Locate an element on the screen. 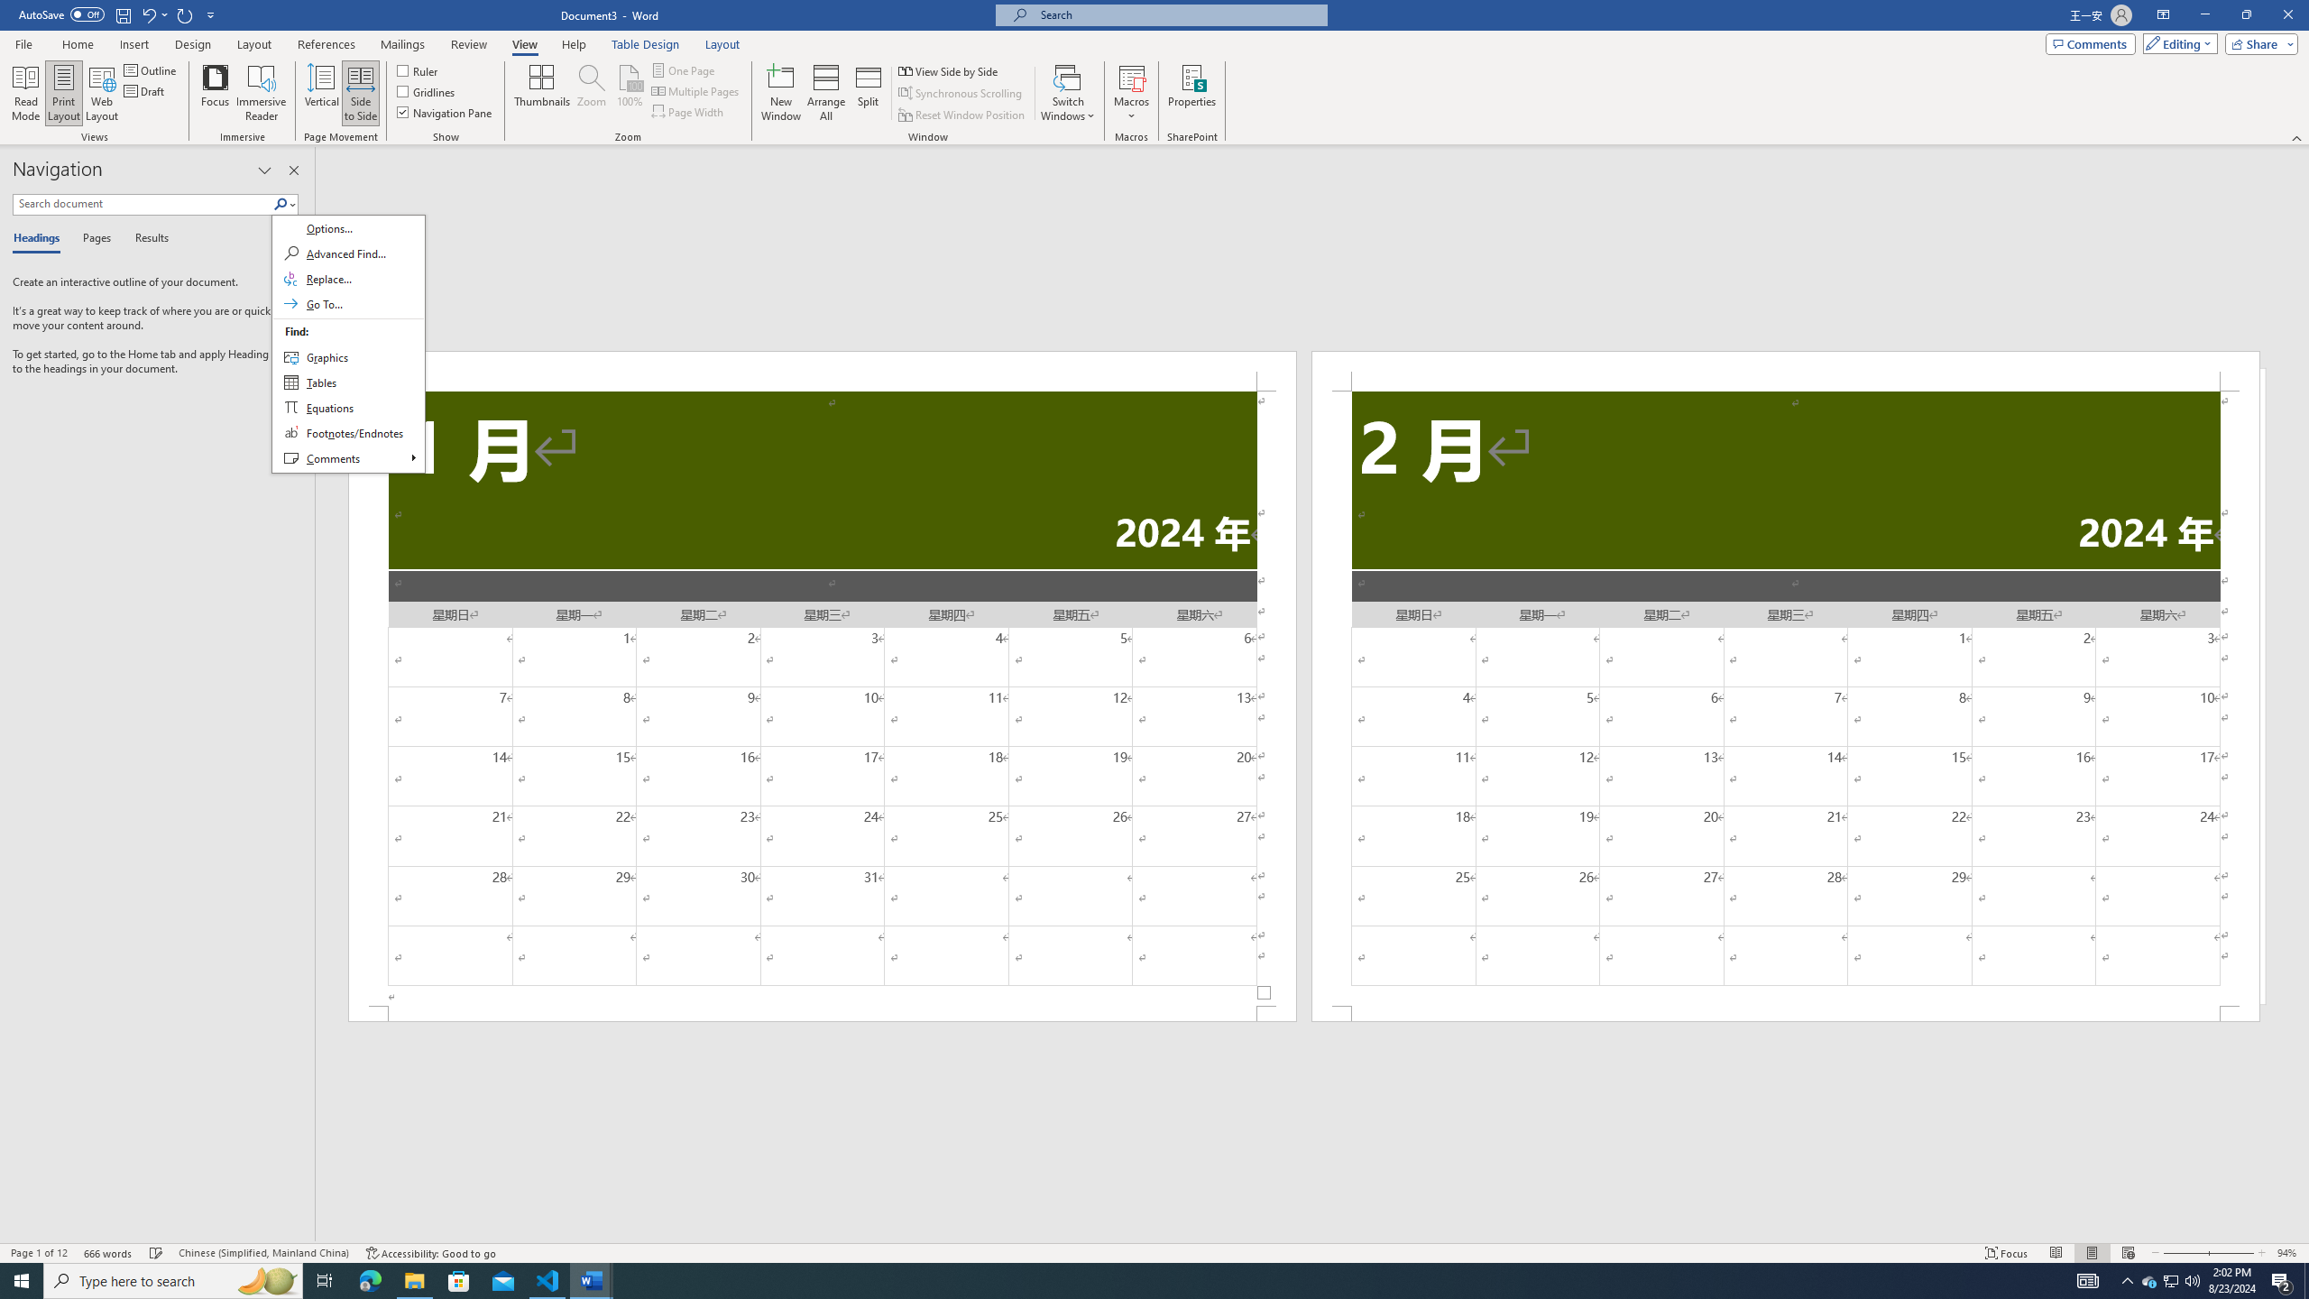 This screenshot has width=2309, height=1299. Zoom Out is located at coordinates (2184, 1253).